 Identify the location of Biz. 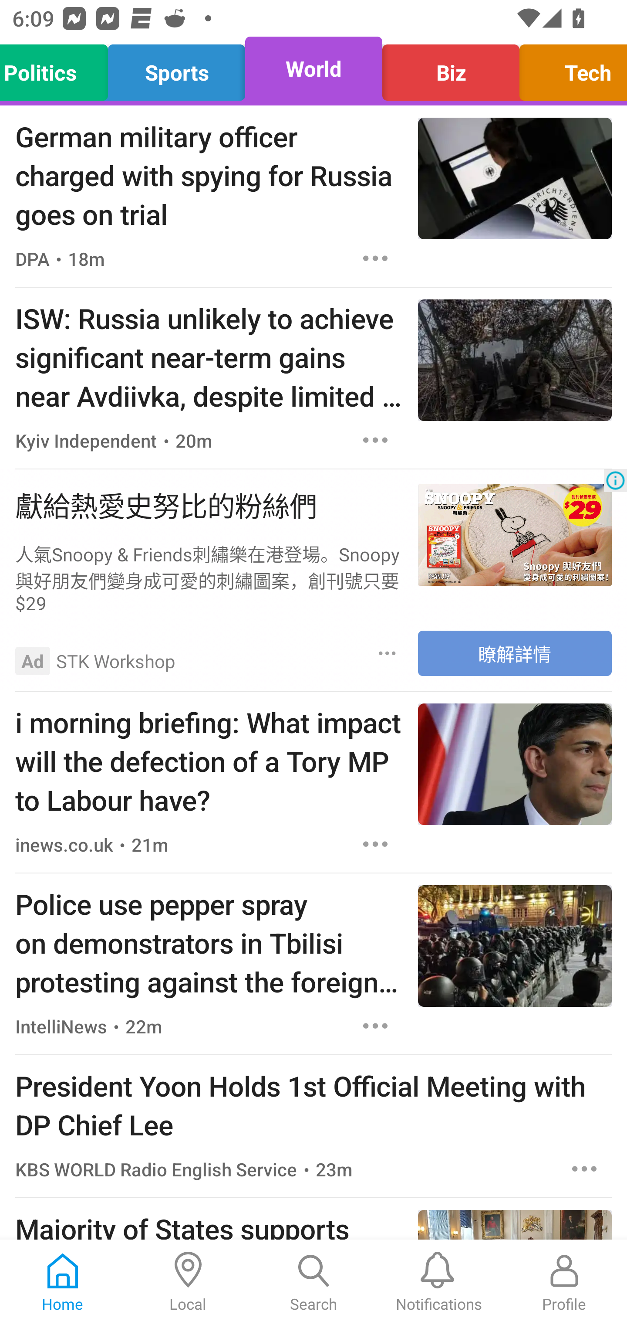
(450, 69).